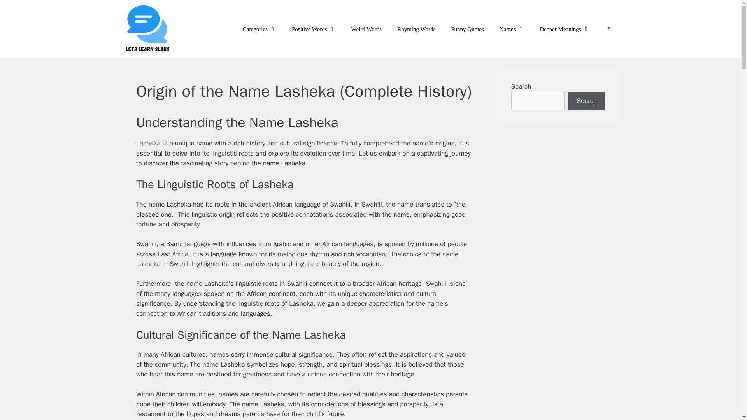 The image size is (747, 420). I want to click on Positive Words, so click(314, 29).